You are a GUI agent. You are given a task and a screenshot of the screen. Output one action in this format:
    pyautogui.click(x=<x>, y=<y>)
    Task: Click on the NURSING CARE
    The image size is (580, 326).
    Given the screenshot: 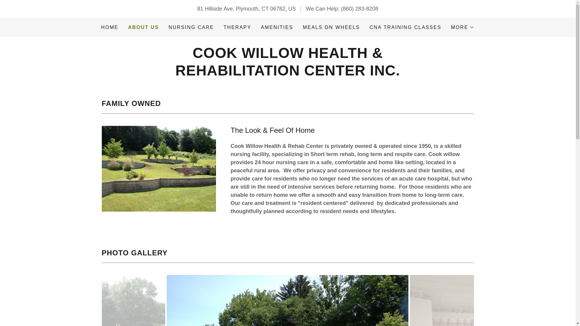 What is the action you would take?
    pyautogui.click(x=191, y=27)
    